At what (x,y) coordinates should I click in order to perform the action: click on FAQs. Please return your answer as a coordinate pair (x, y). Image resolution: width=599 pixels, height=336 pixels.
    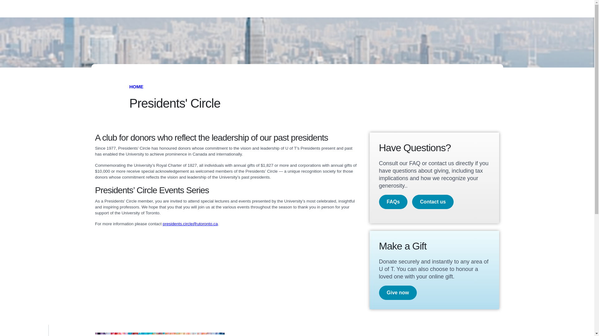
    Looking at the image, I should click on (393, 202).